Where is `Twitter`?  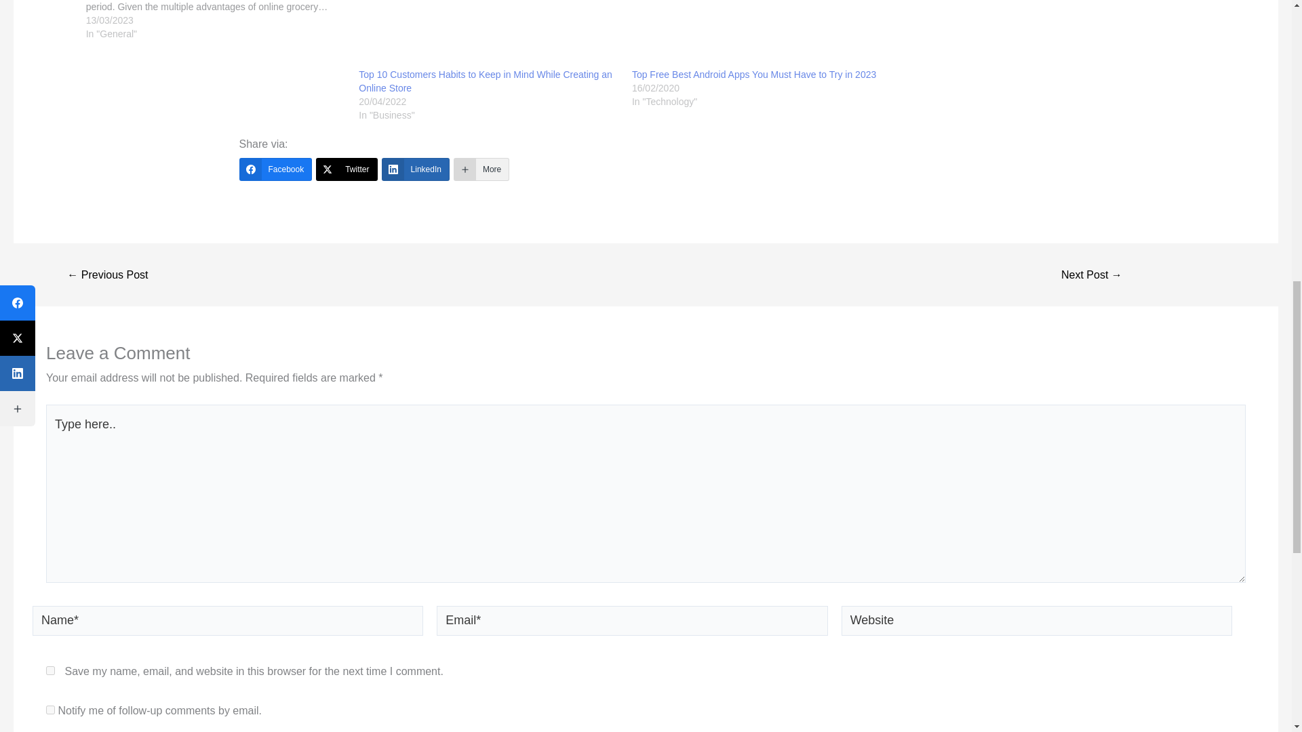 Twitter is located at coordinates (347, 169).